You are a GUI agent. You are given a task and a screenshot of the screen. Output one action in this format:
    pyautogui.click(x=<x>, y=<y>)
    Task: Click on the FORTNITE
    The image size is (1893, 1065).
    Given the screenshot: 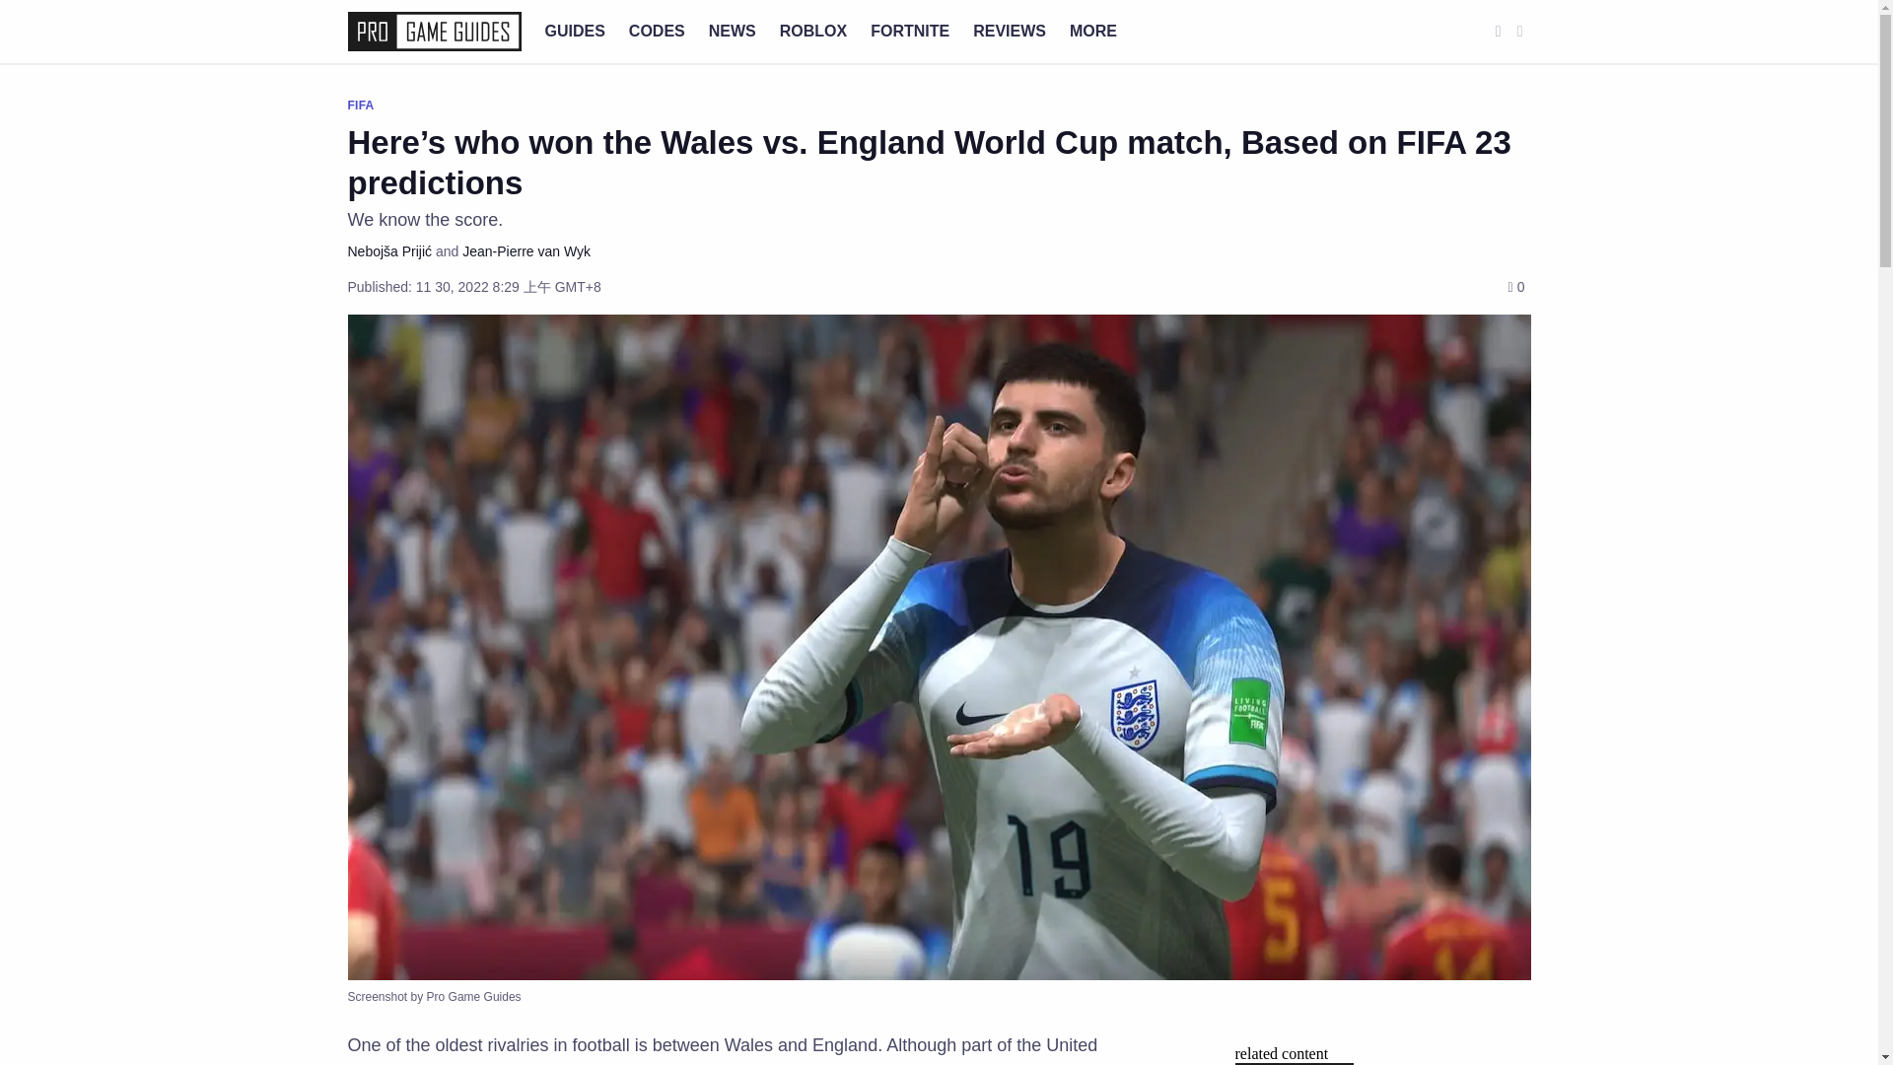 What is the action you would take?
    pyautogui.click(x=910, y=30)
    